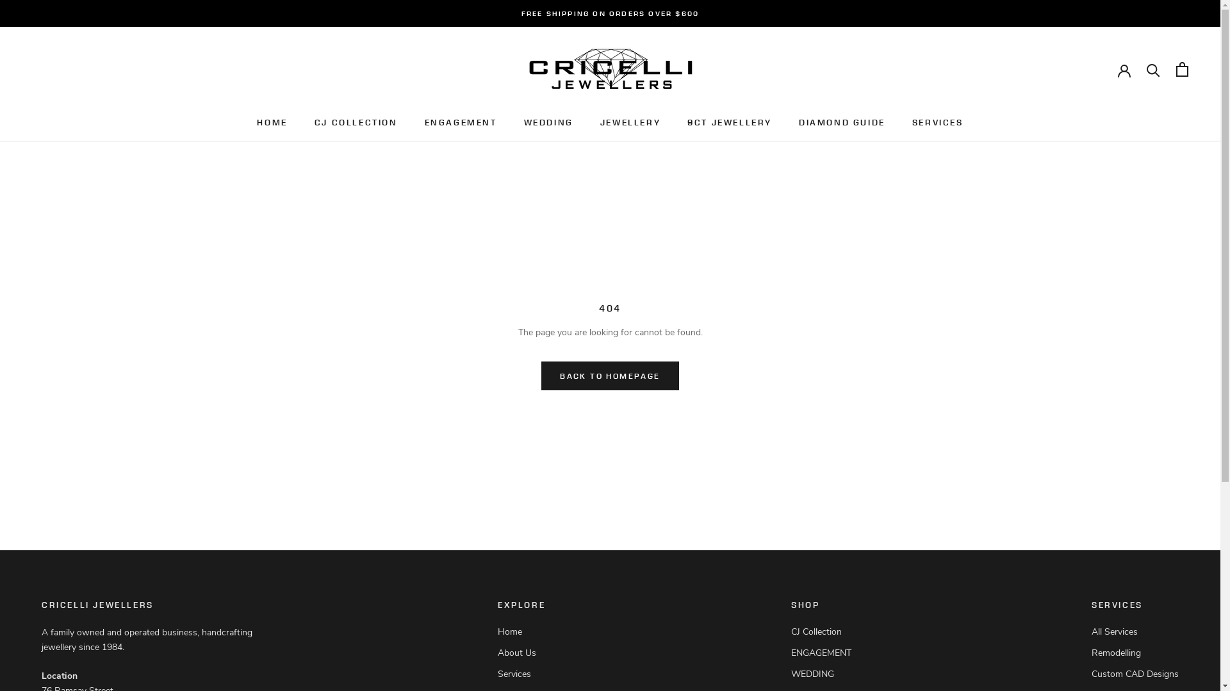 This screenshot has width=1230, height=691. I want to click on CJ Collection, so click(825, 632).